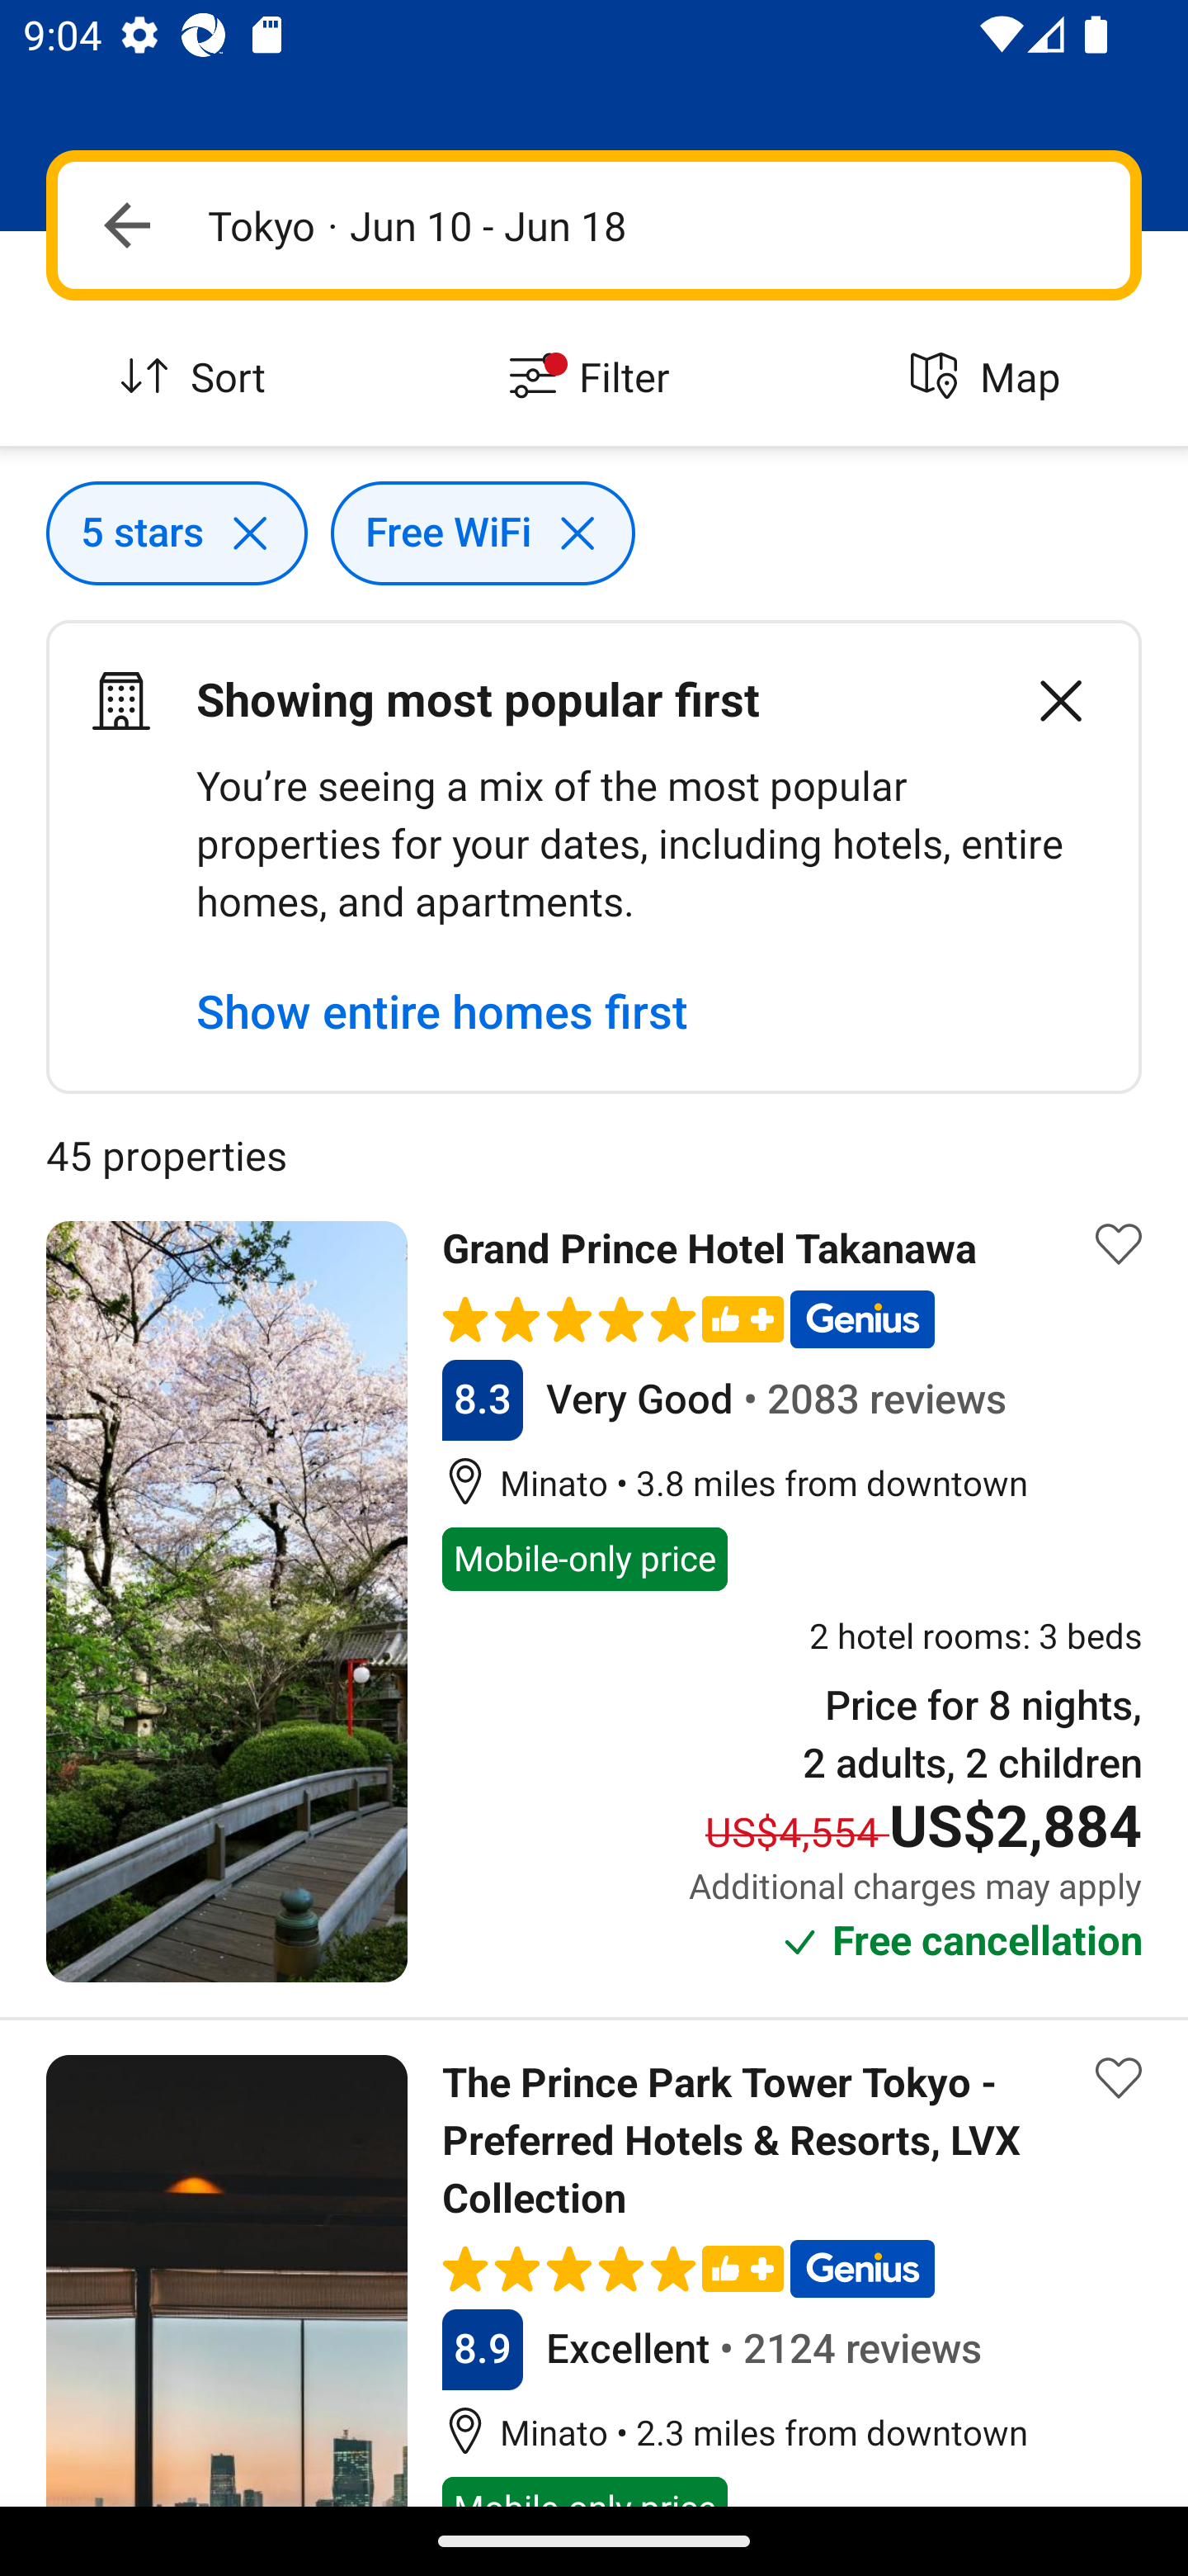 Image resolution: width=1188 pixels, height=2576 pixels. I want to click on Sort, so click(198, 378).